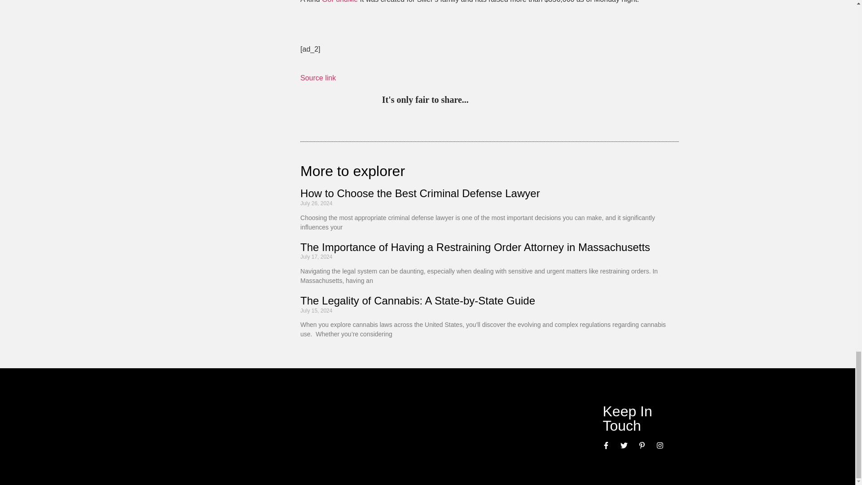 The image size is (862, 485). Describe the element at coordinates (339, 1) in the screenshot. I see `GoFundMe` at that location.